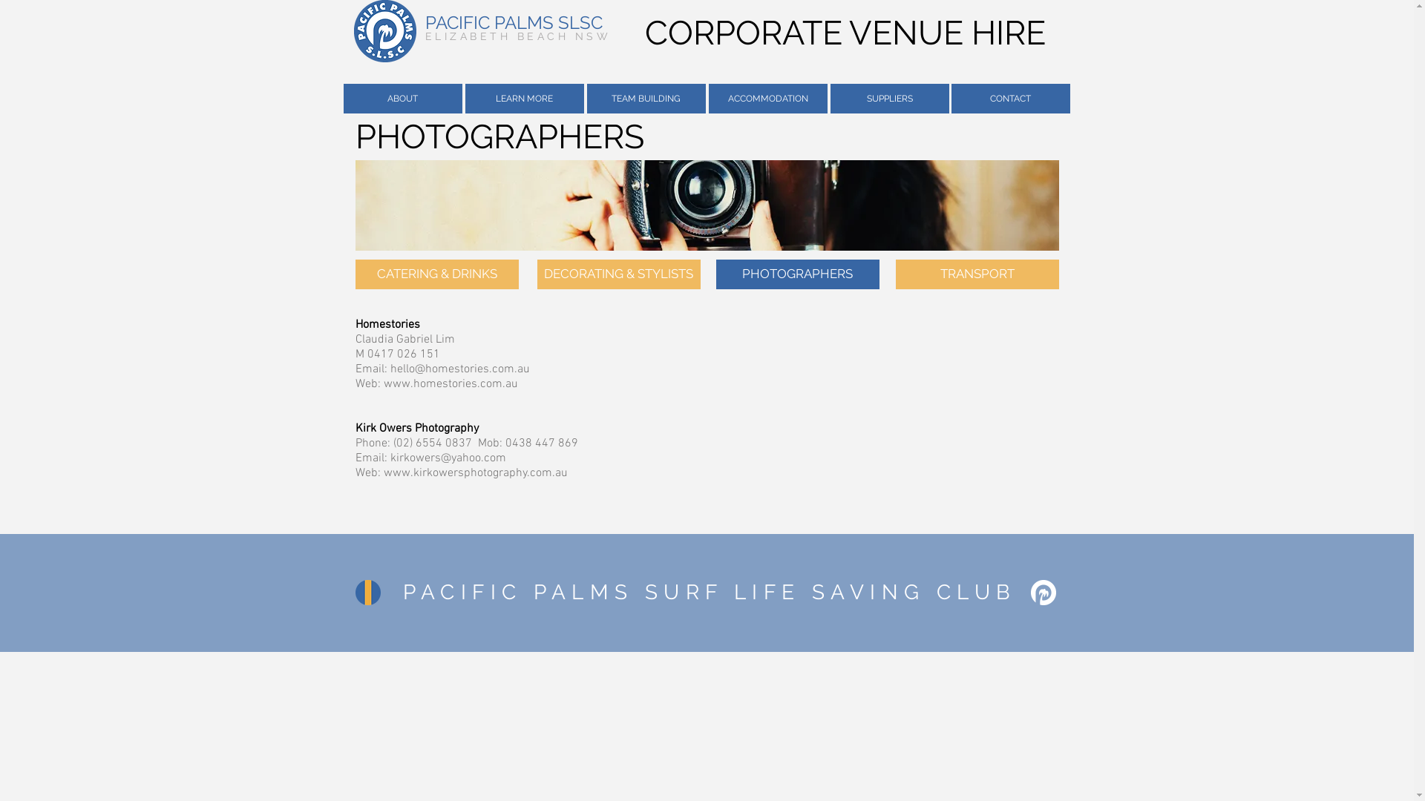 The width and height of the screenshot is (1425, 801). What do you see at coordinates (402, 99) in the screenshot?
I see `ABOUT` at bounding box center [402, 99].